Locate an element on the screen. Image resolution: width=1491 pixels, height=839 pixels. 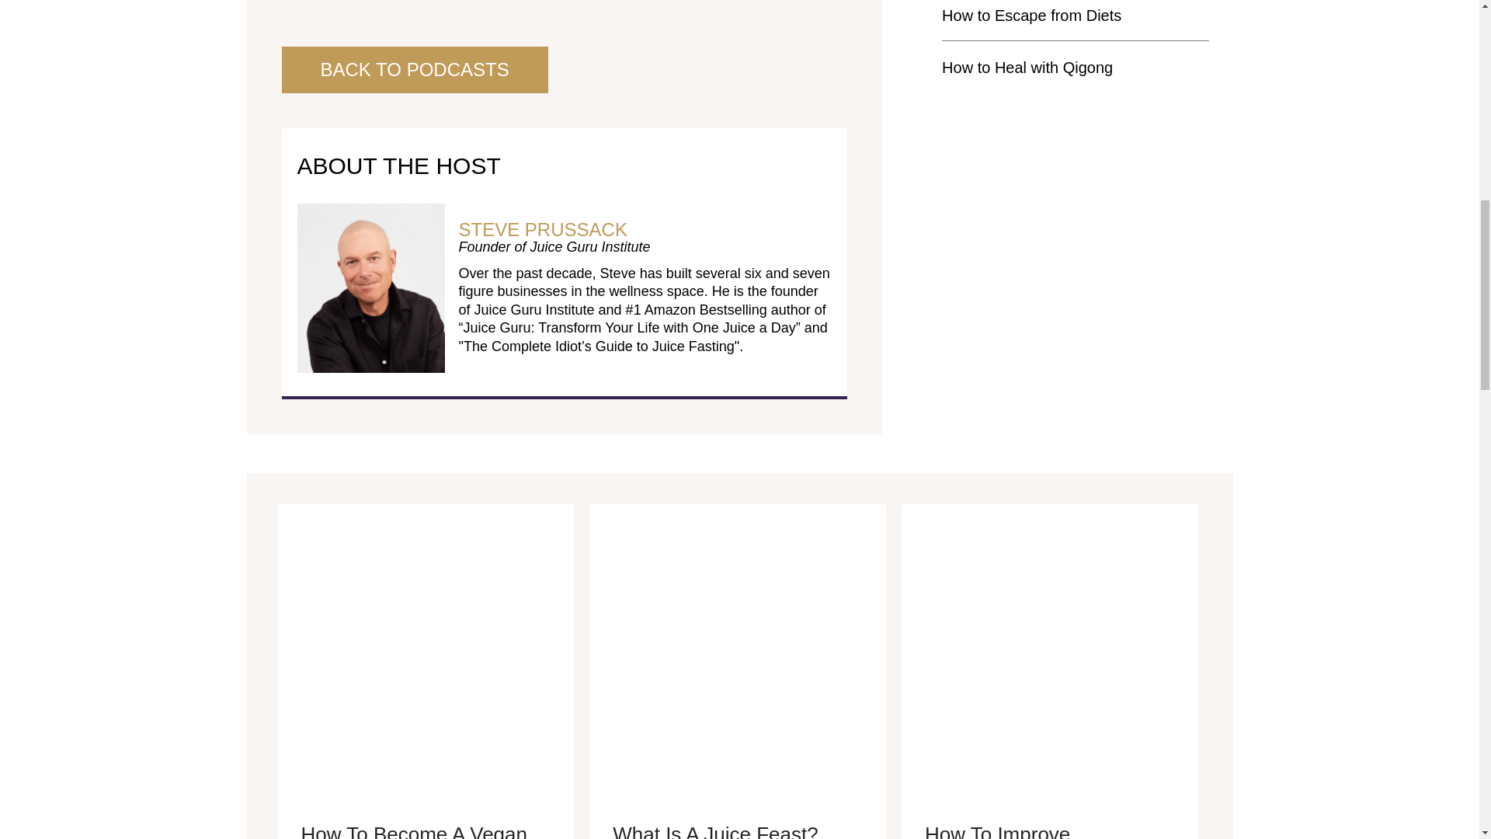
How to Heal with Qigong is located at coordinates (1027, 67).